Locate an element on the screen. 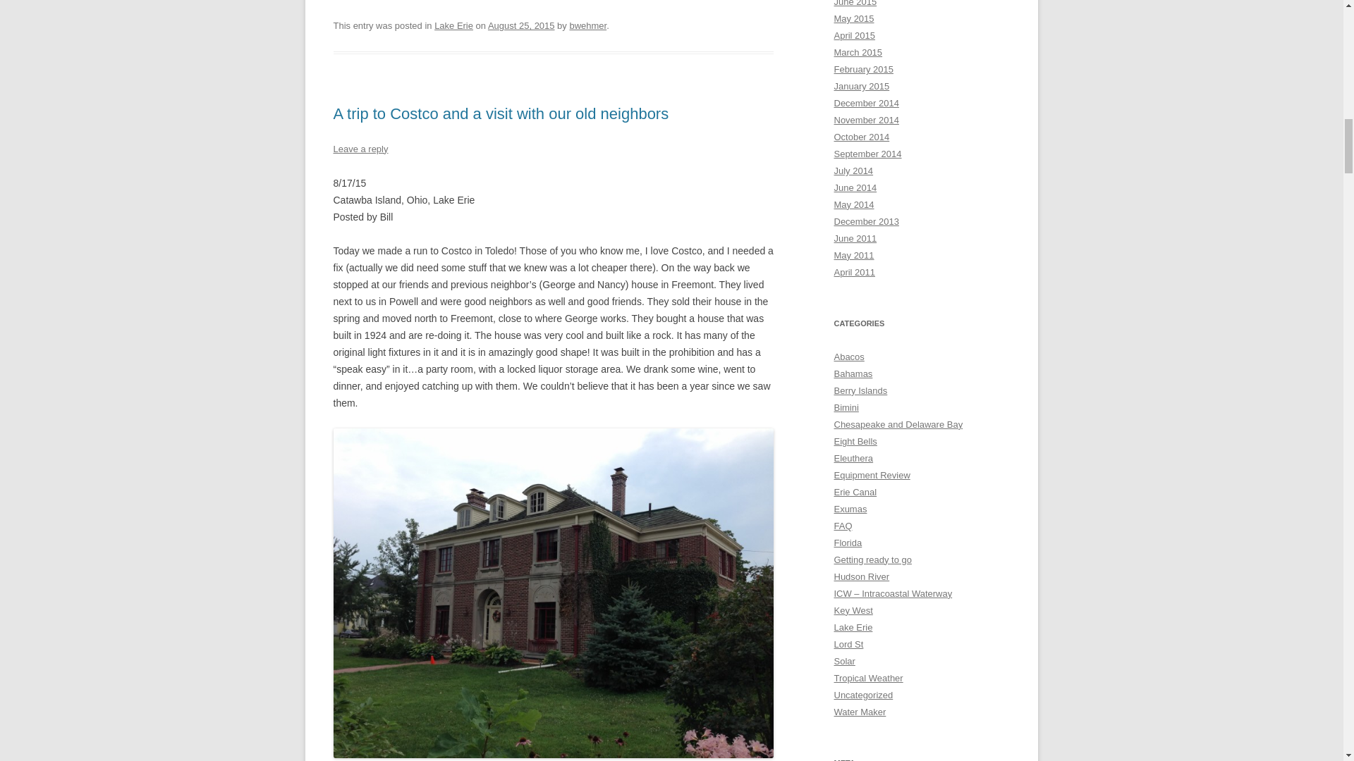 Image resolution: width=1354 pixels, height=761 pixels. 4:24 pm is located at coordinates (521, 25).